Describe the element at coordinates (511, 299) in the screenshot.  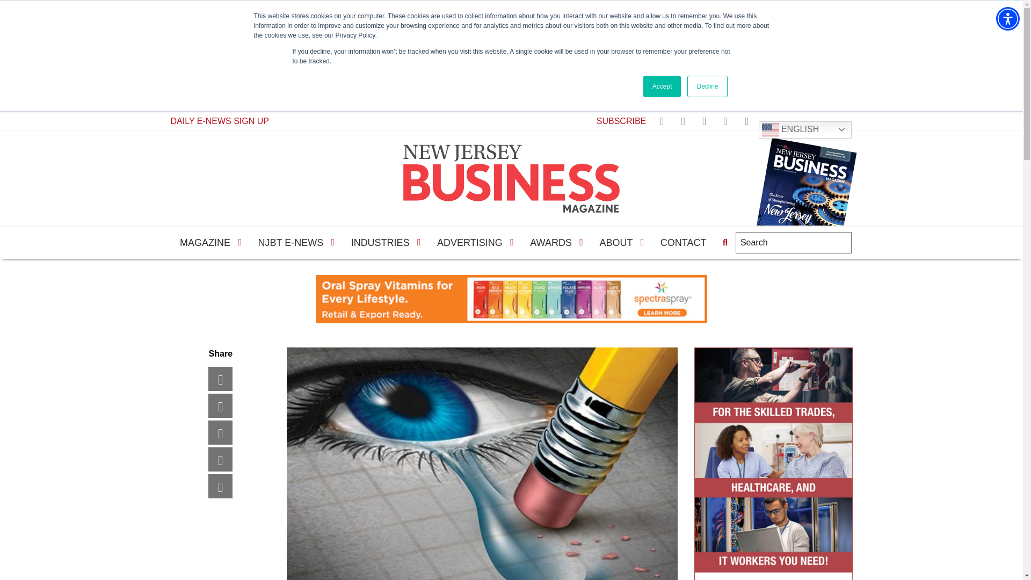
I see `Spectra Spray` at that location.